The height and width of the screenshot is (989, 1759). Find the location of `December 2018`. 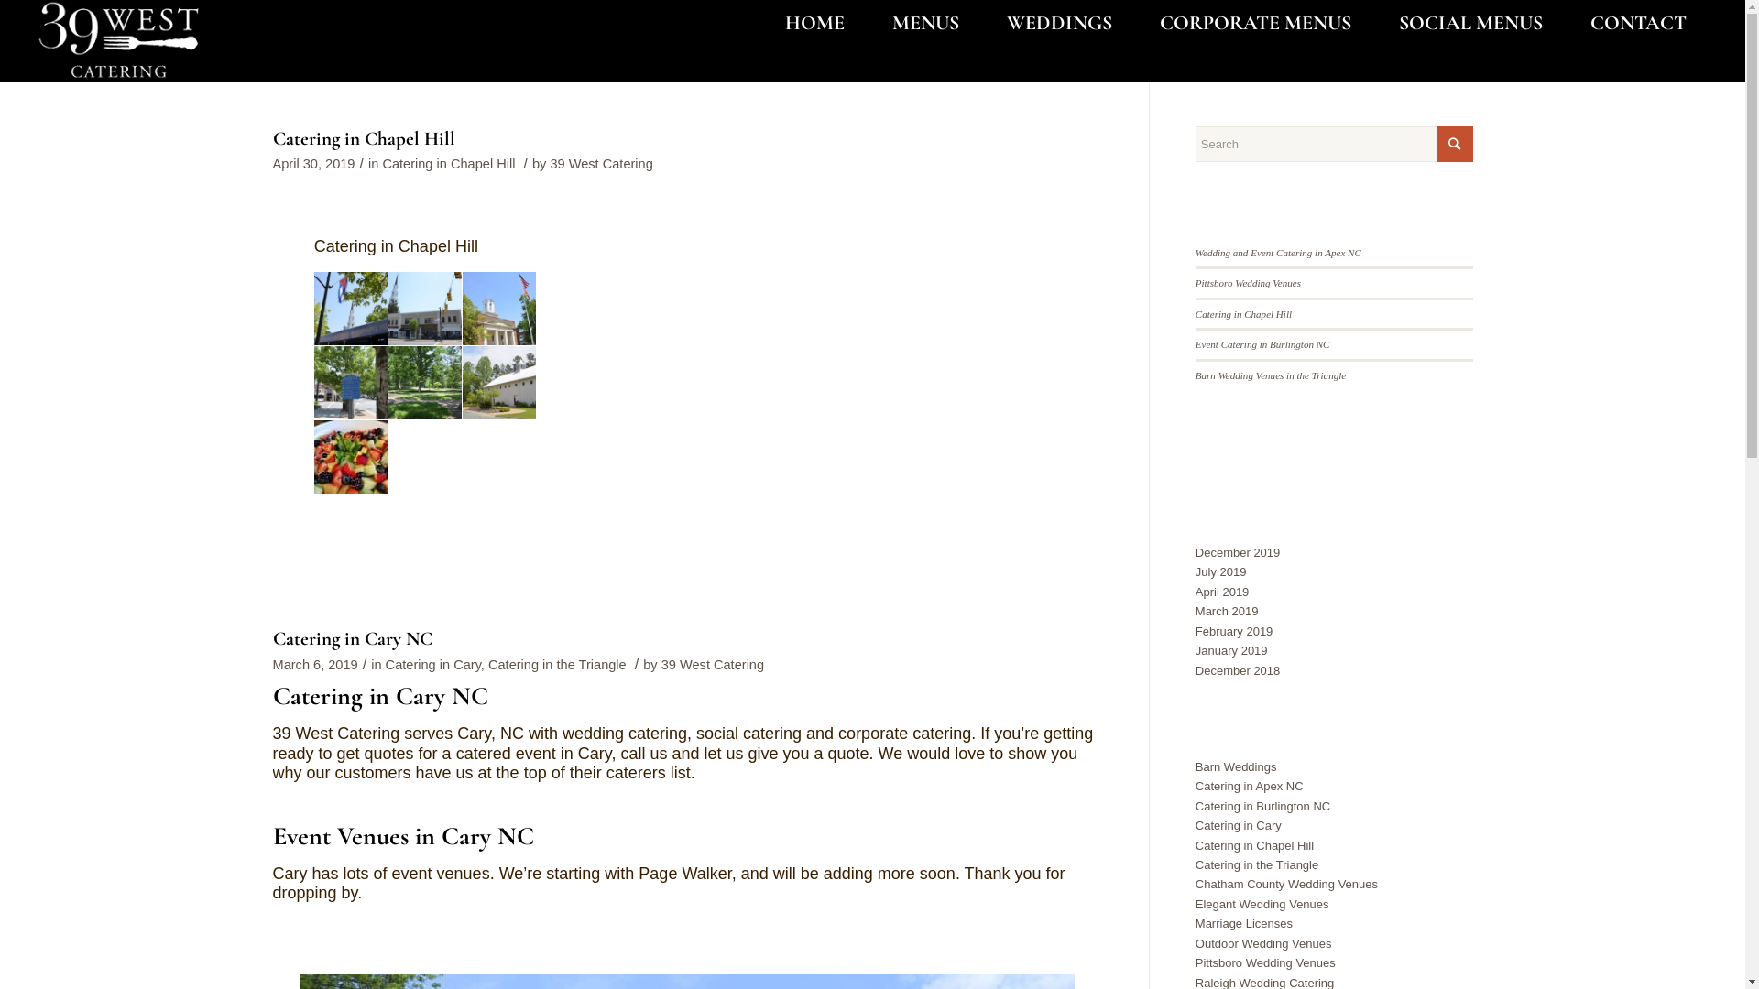

December 2018 is located at coordinates (1239, 670).